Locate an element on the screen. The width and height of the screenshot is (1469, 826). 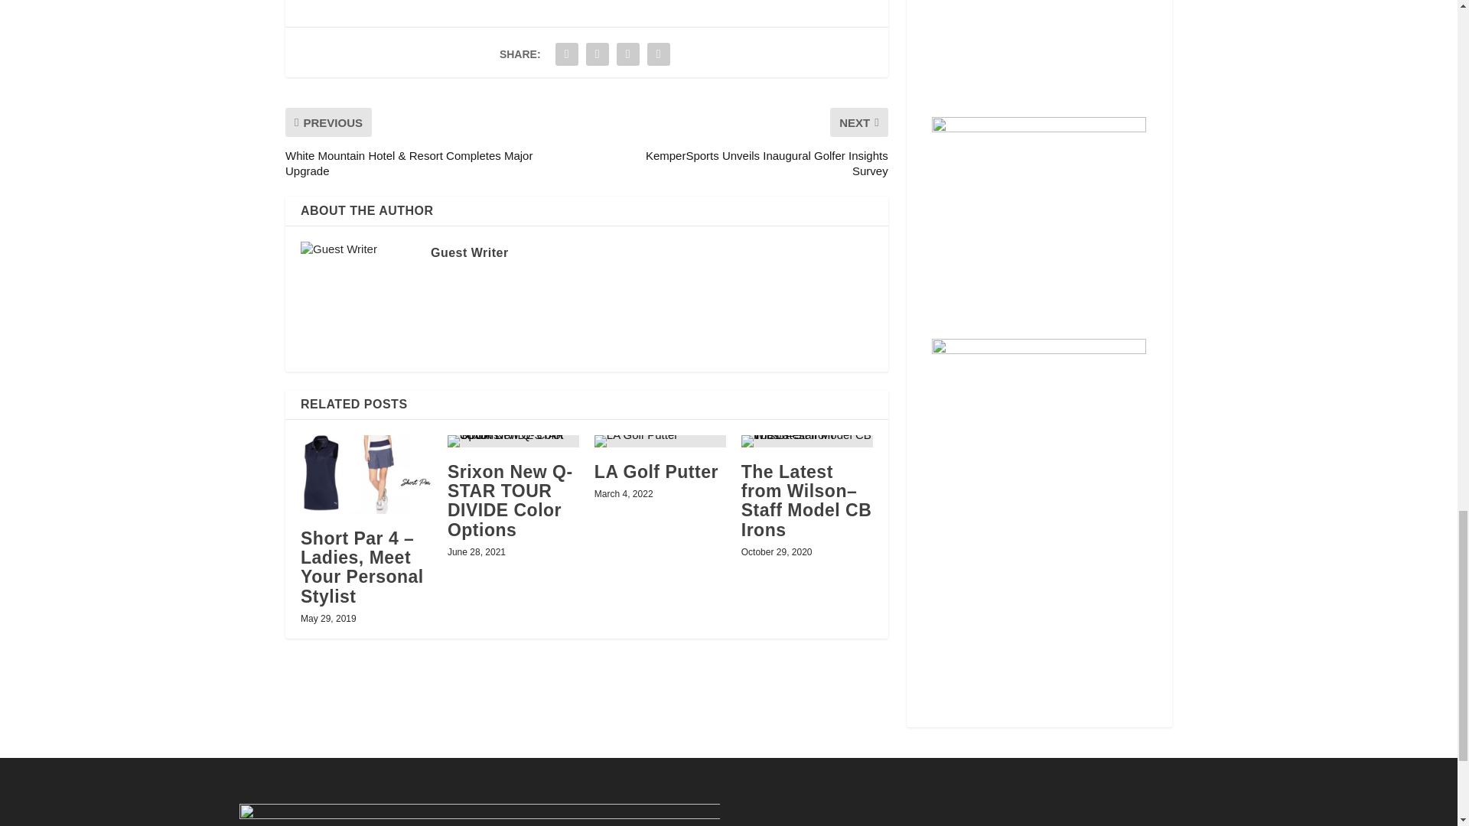
Srixon New Q-STAR TOUR DIVIDE Color Options is located at coordinates (513, 441).